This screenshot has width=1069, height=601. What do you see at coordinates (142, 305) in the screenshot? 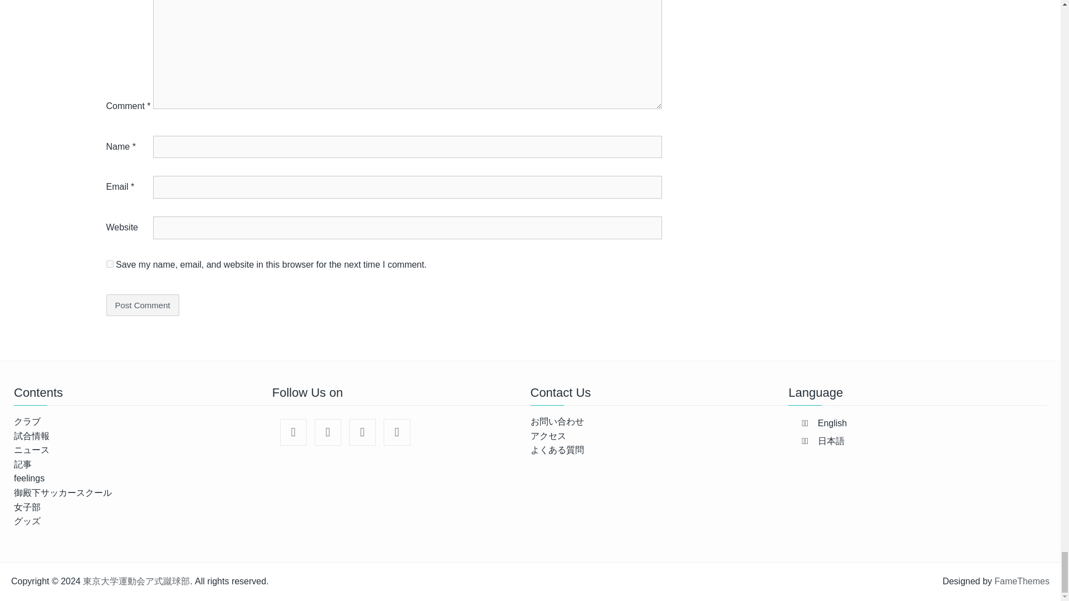
I see `Post Comment` at bounding box center [142, 305].